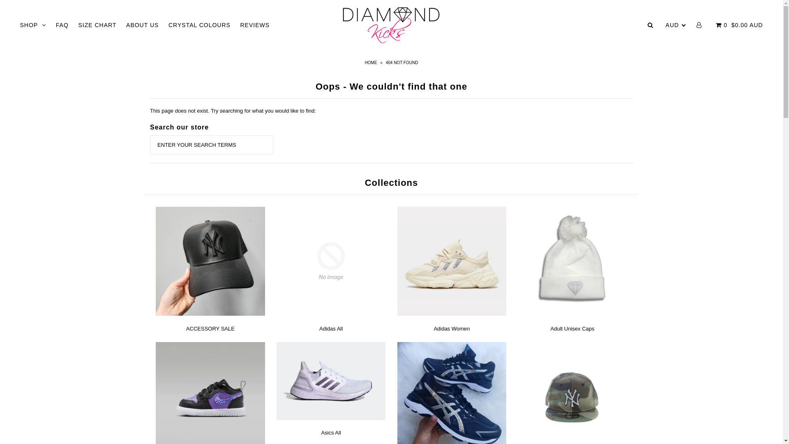  What do you see at coordinates (76, 428) in the screenshot?
I see `SuperRep Go 3 Flyknit Women (Blue/Pink)` at bounding box center [76, 428].